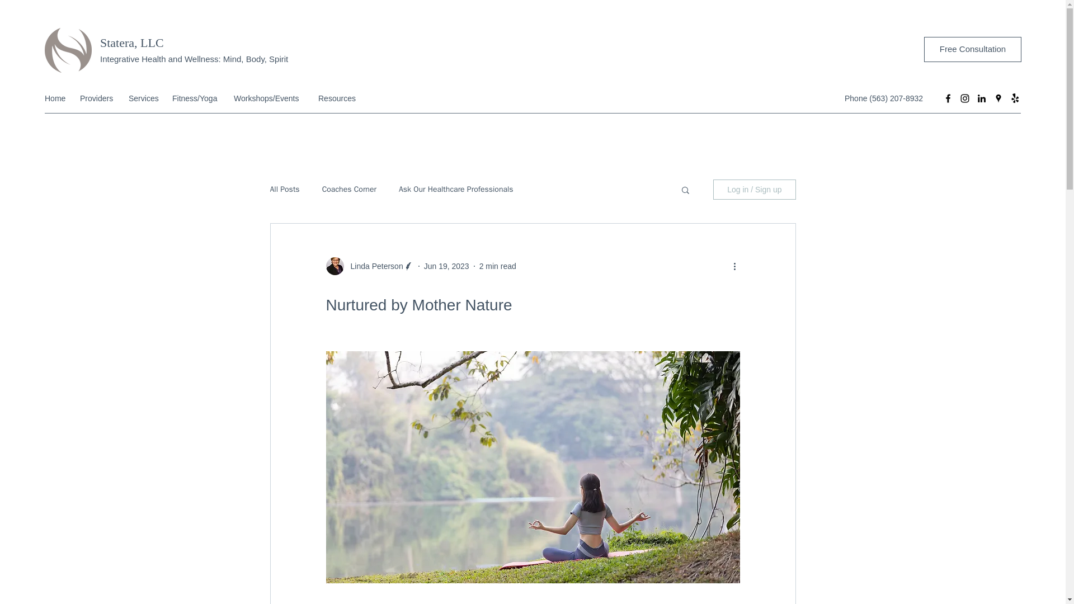 Image resolution: width=1074 pixels, height=604 pixels. Describe the element at coordinates (338, 98) in the screenshot. I see `Resources` at that location.